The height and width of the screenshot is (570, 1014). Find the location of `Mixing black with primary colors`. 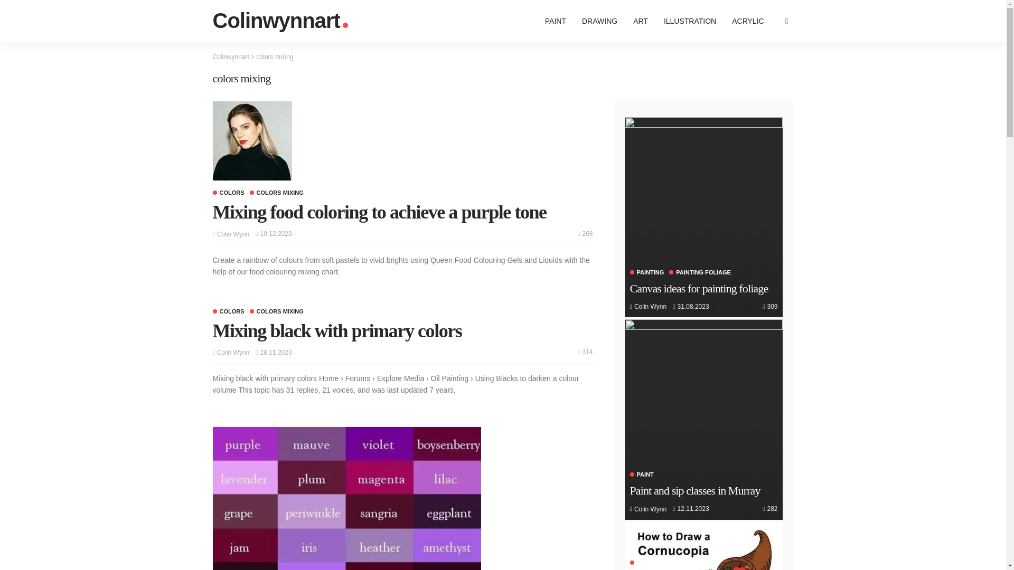

Mixing black with primary colors is located at coordinates (336, 330).